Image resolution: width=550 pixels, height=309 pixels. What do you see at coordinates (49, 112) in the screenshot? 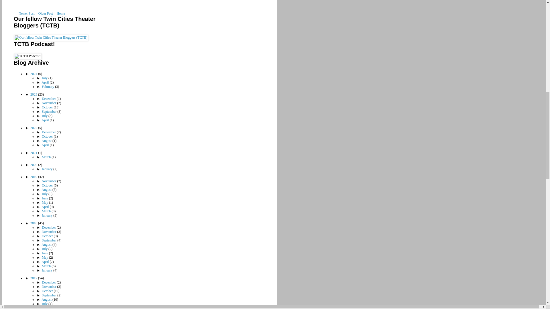
I see `September` at bounding box center [49, 112].